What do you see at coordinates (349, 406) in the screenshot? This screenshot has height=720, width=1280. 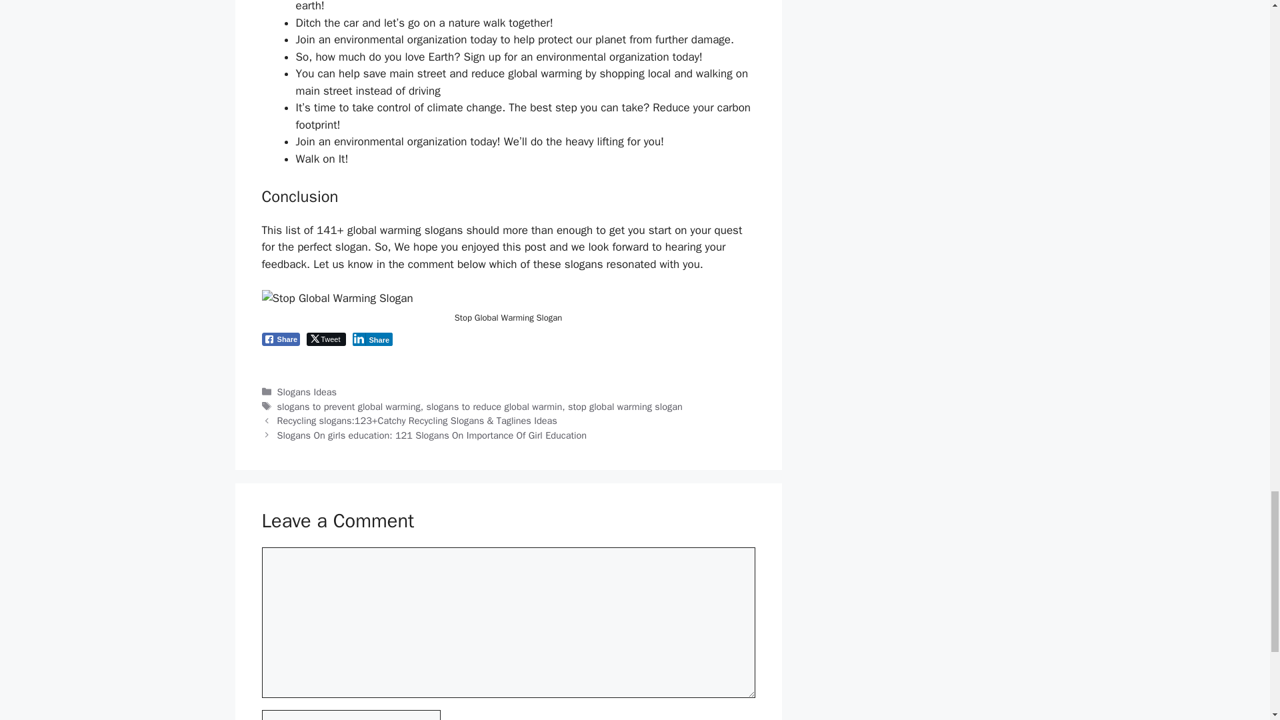 I see `slogans to prevent global warming` at bounding box center [349, 406].